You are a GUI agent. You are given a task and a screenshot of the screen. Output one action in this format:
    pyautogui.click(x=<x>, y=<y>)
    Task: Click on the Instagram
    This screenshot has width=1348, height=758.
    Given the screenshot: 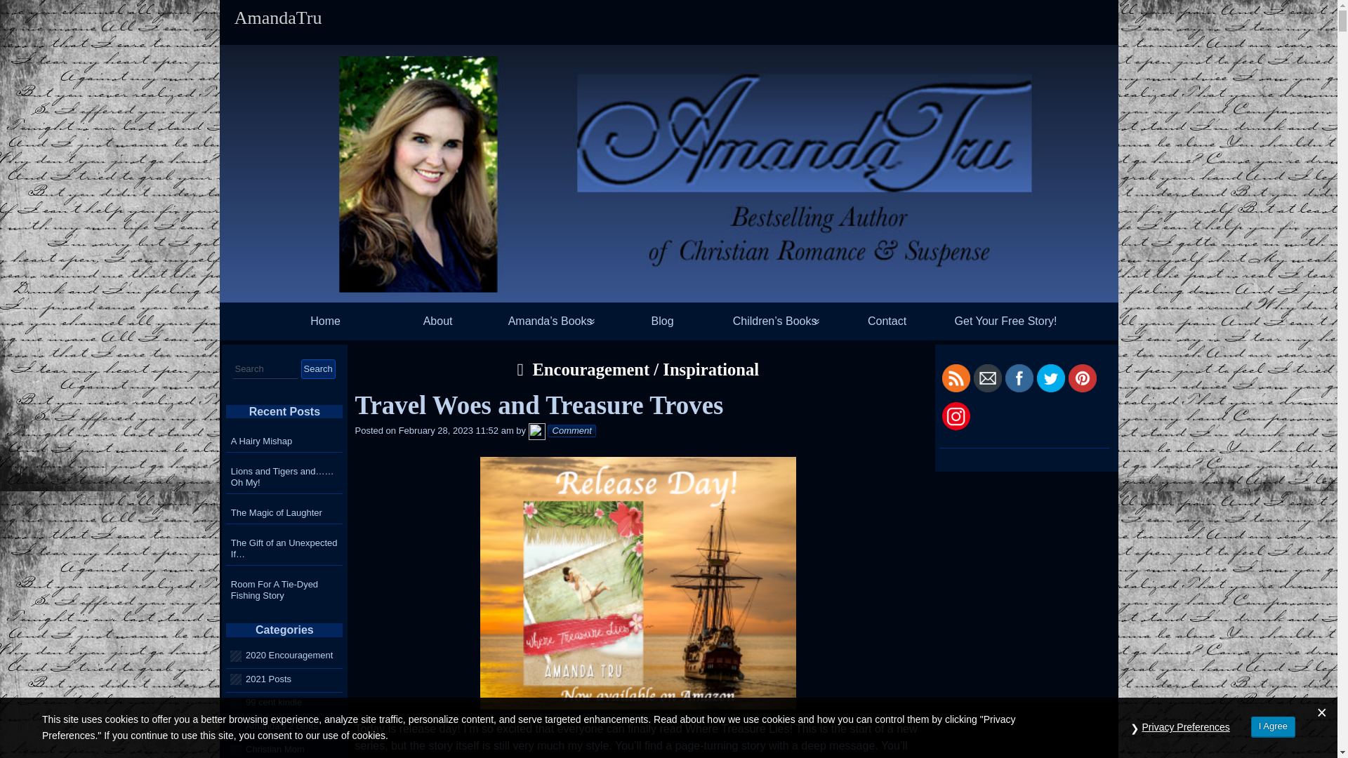 What is the action you would take?
    pyautogui.click(x=956, y=416)
    